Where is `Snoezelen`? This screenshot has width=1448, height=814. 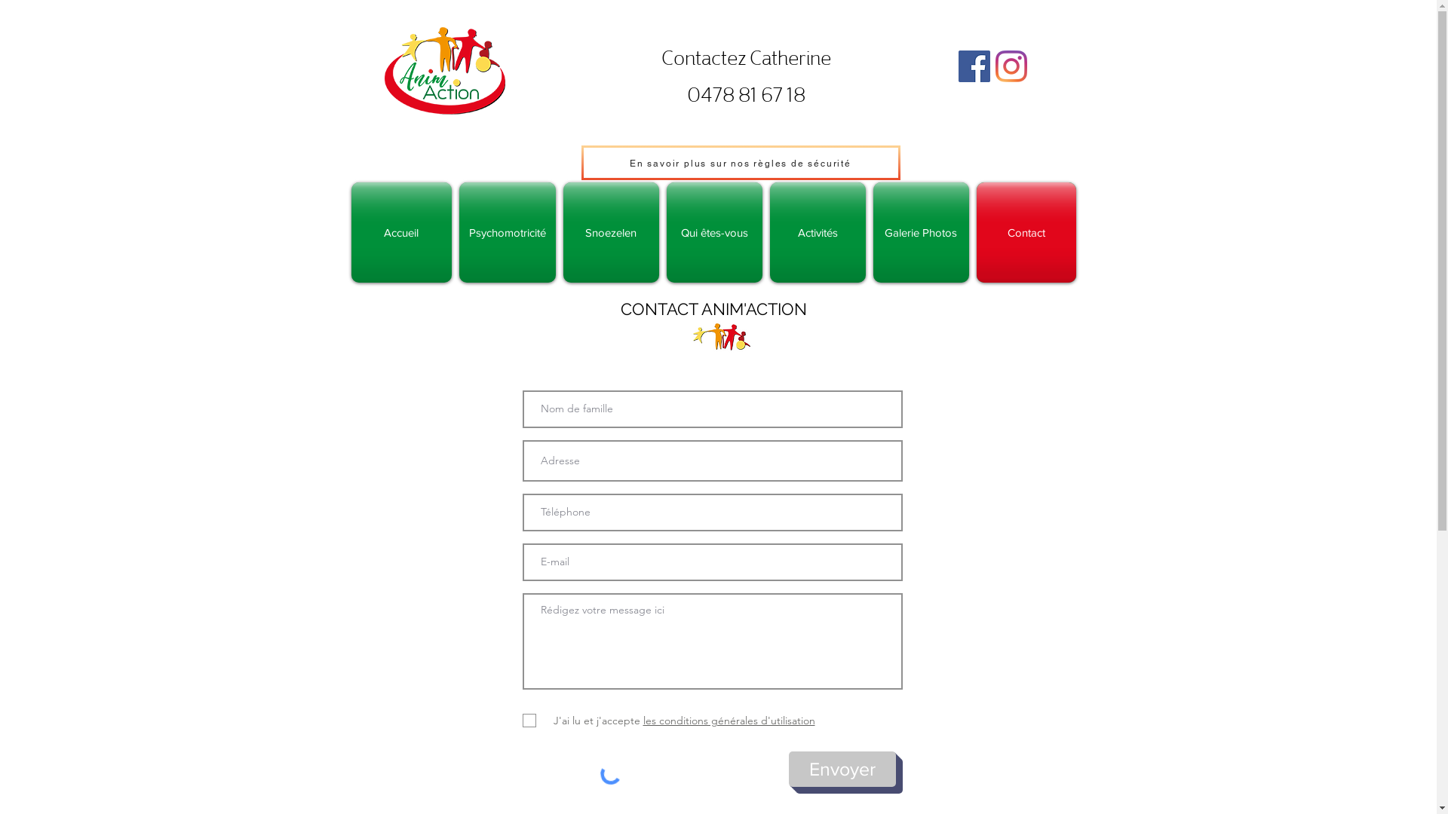
Snoezelen is located at coordinates (611, 232).